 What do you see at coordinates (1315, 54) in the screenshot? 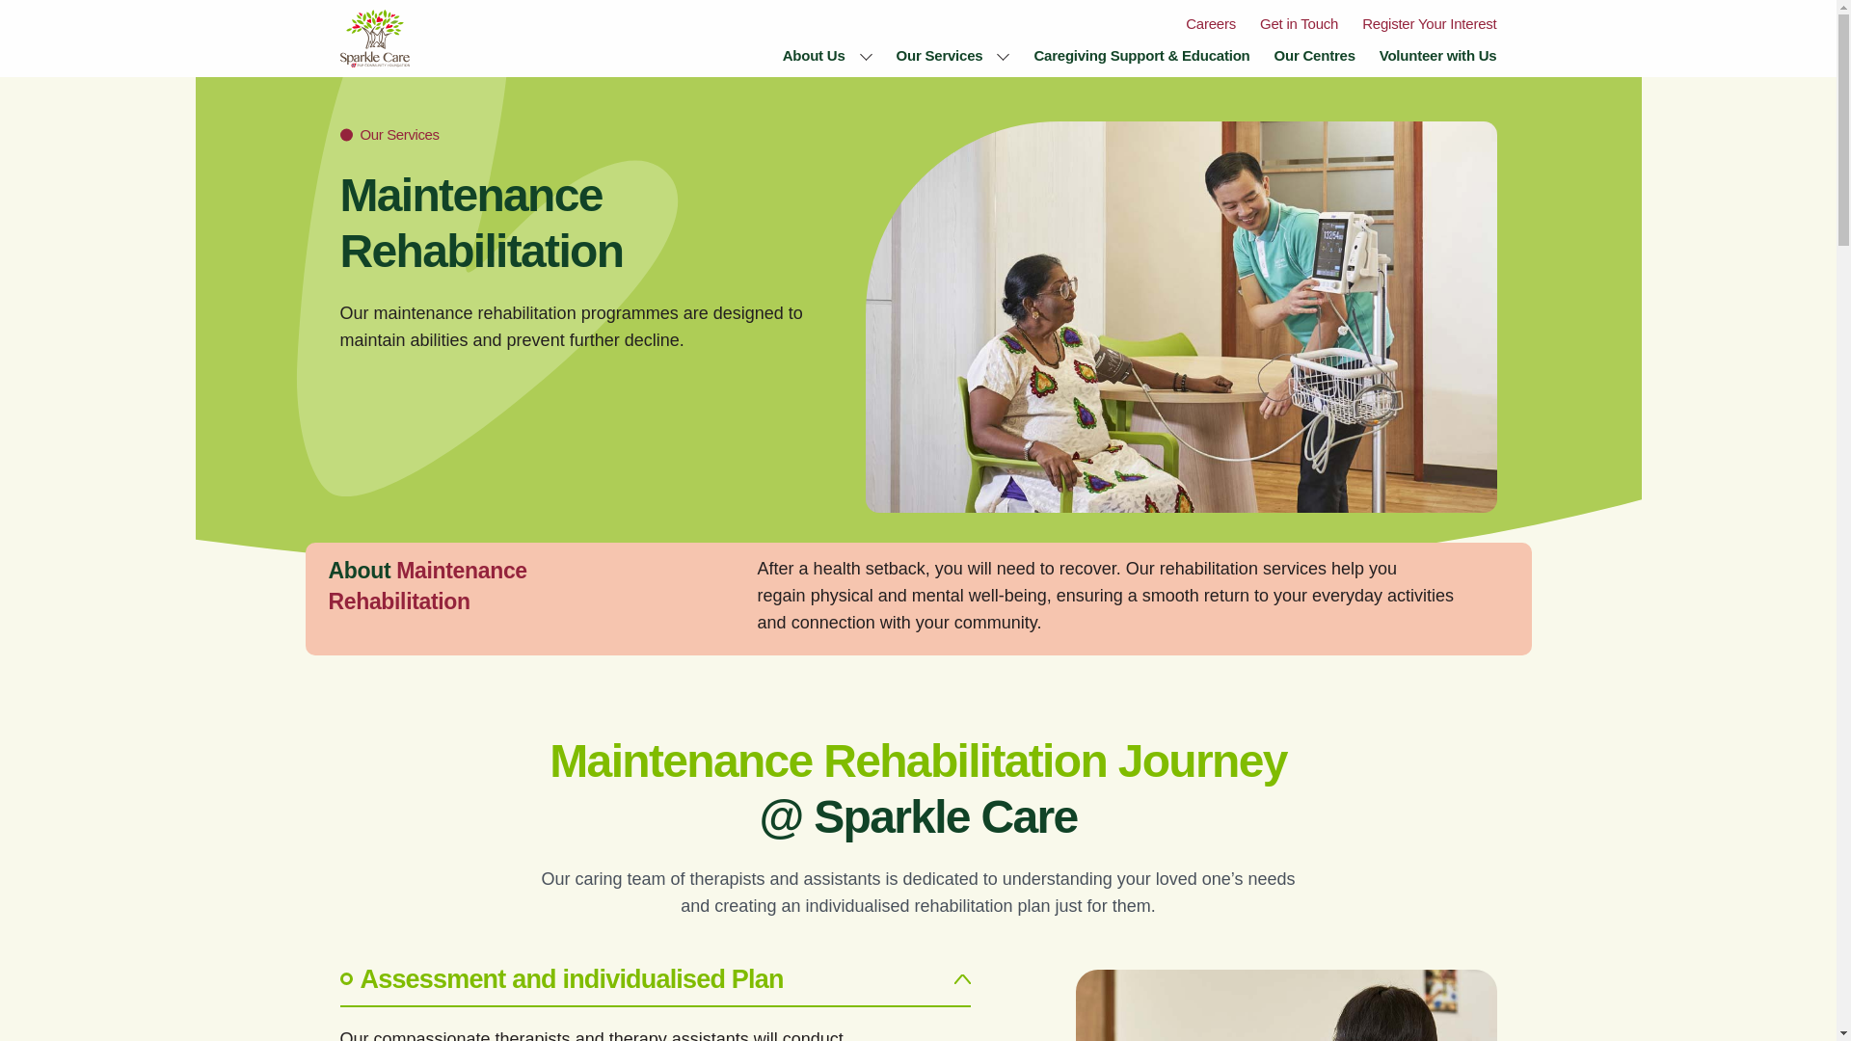
I see `Our Centres` at bounding box center [1315, 54].